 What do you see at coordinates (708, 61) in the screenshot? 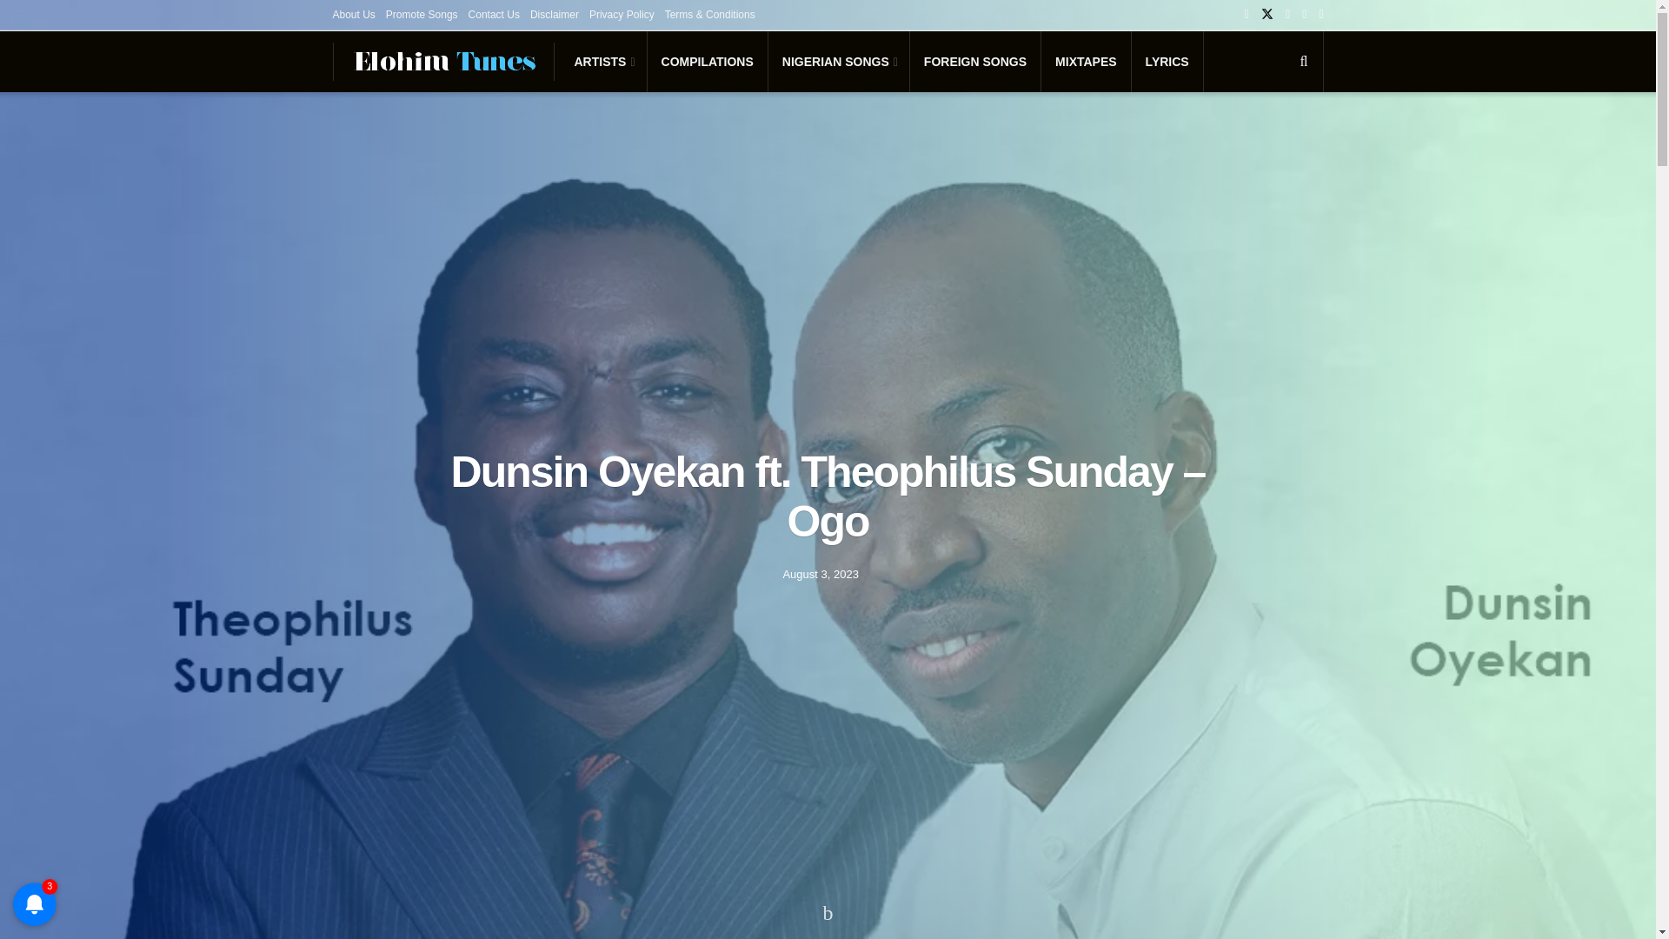
I see `COMPILATIONS` at bounding box center [708, 61].